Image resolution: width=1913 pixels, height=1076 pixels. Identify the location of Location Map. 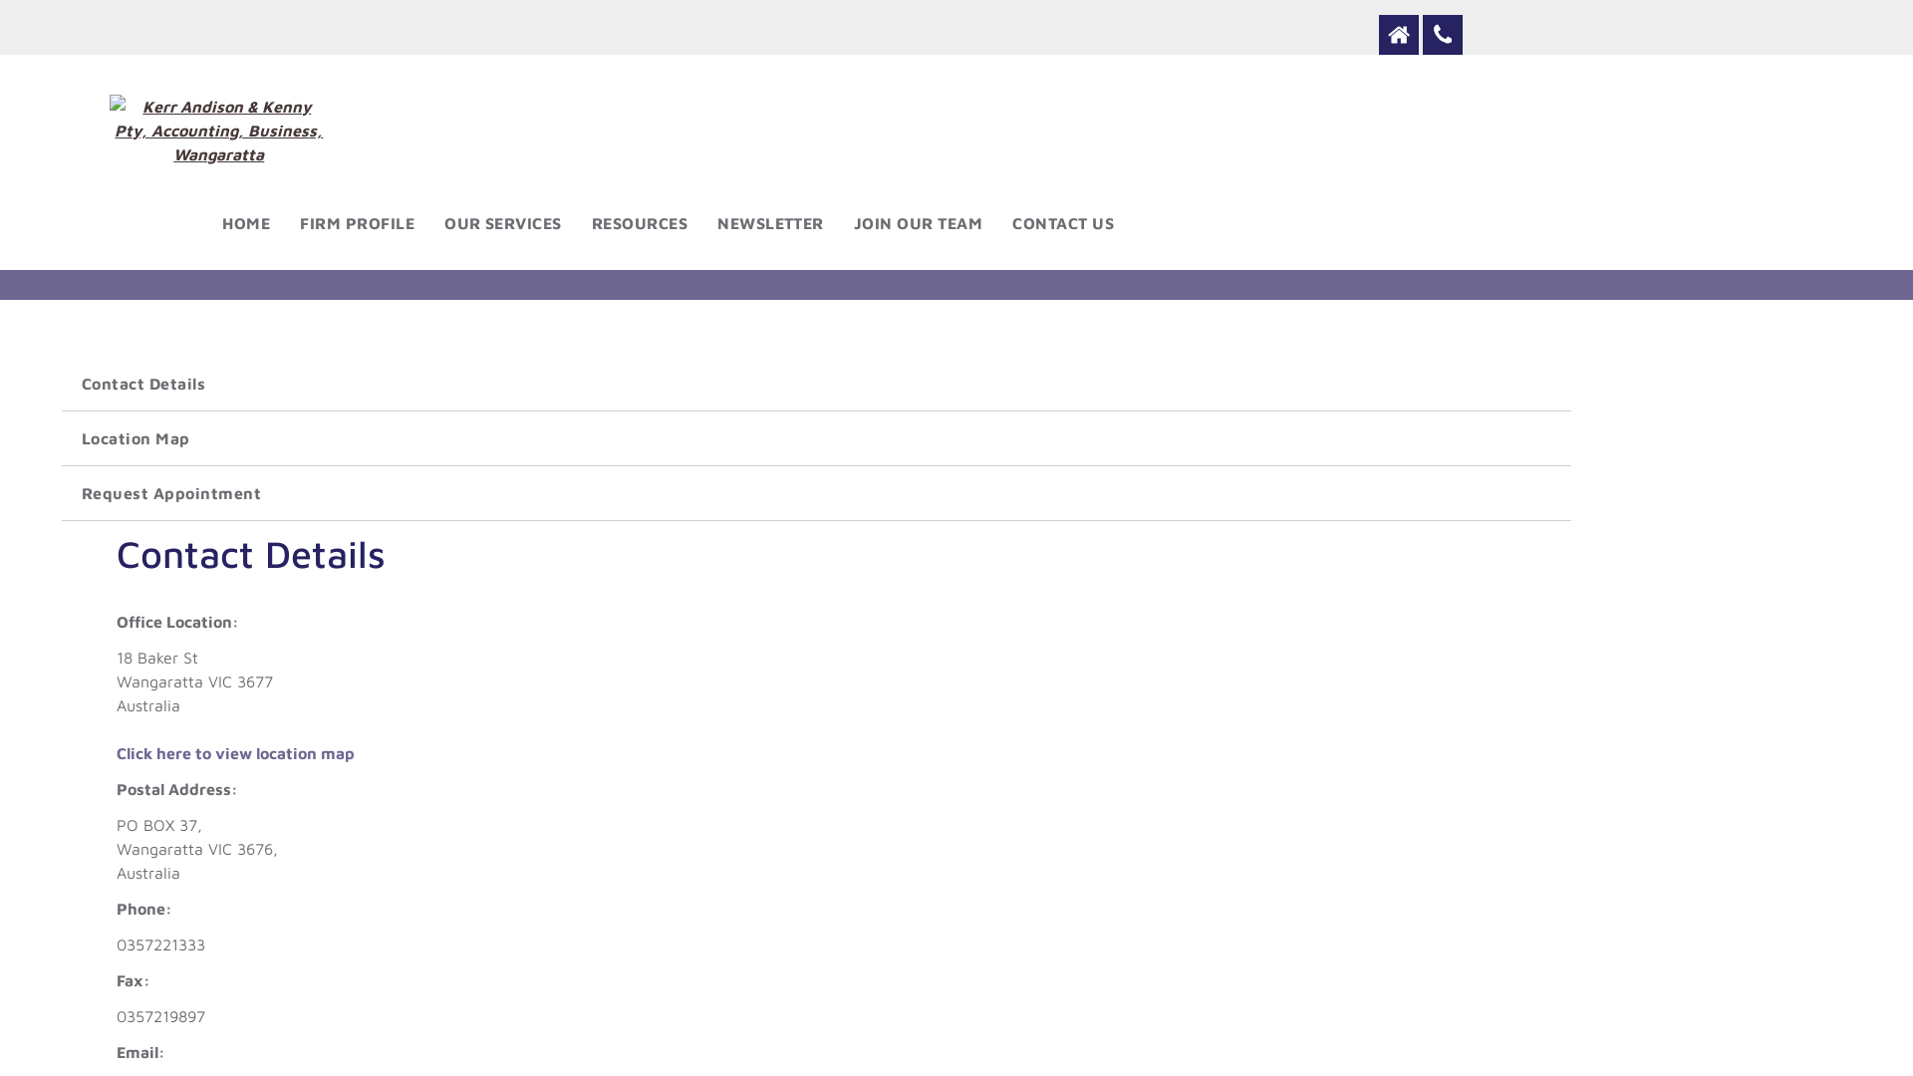
(817, 438).